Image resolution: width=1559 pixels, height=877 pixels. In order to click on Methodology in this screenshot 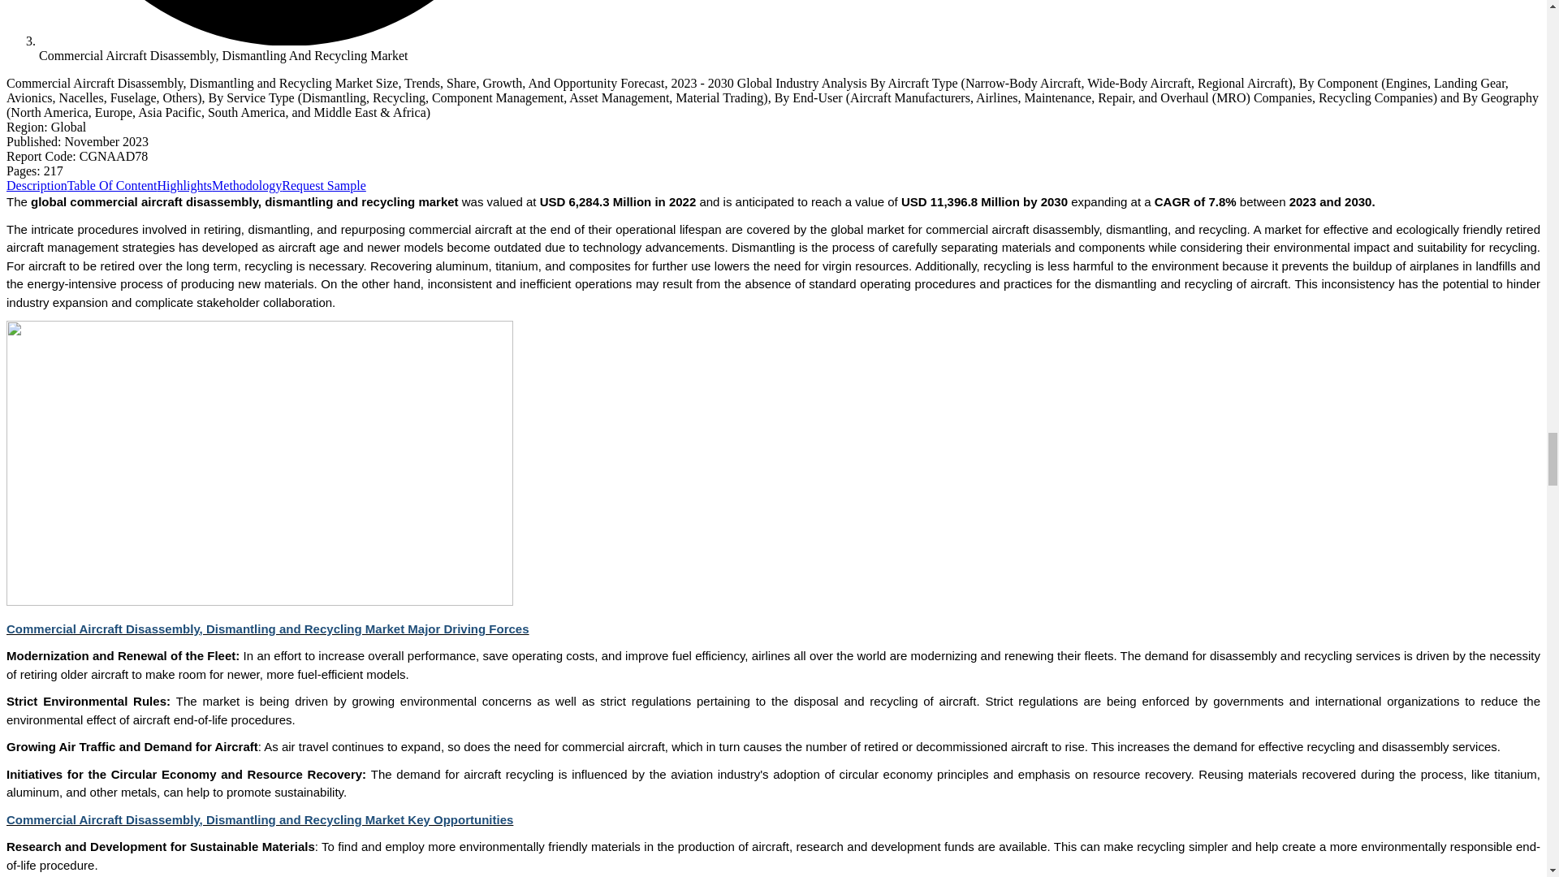, I will do `click(247, 185)`.